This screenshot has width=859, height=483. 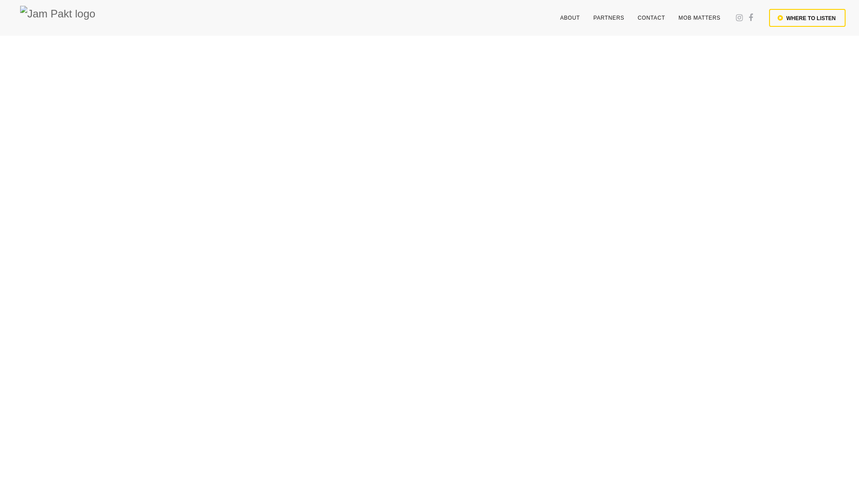 What do you see at coordinates (570, 18) in the screenshot?
I see `ABOUT` at bounding box center [570, 18].